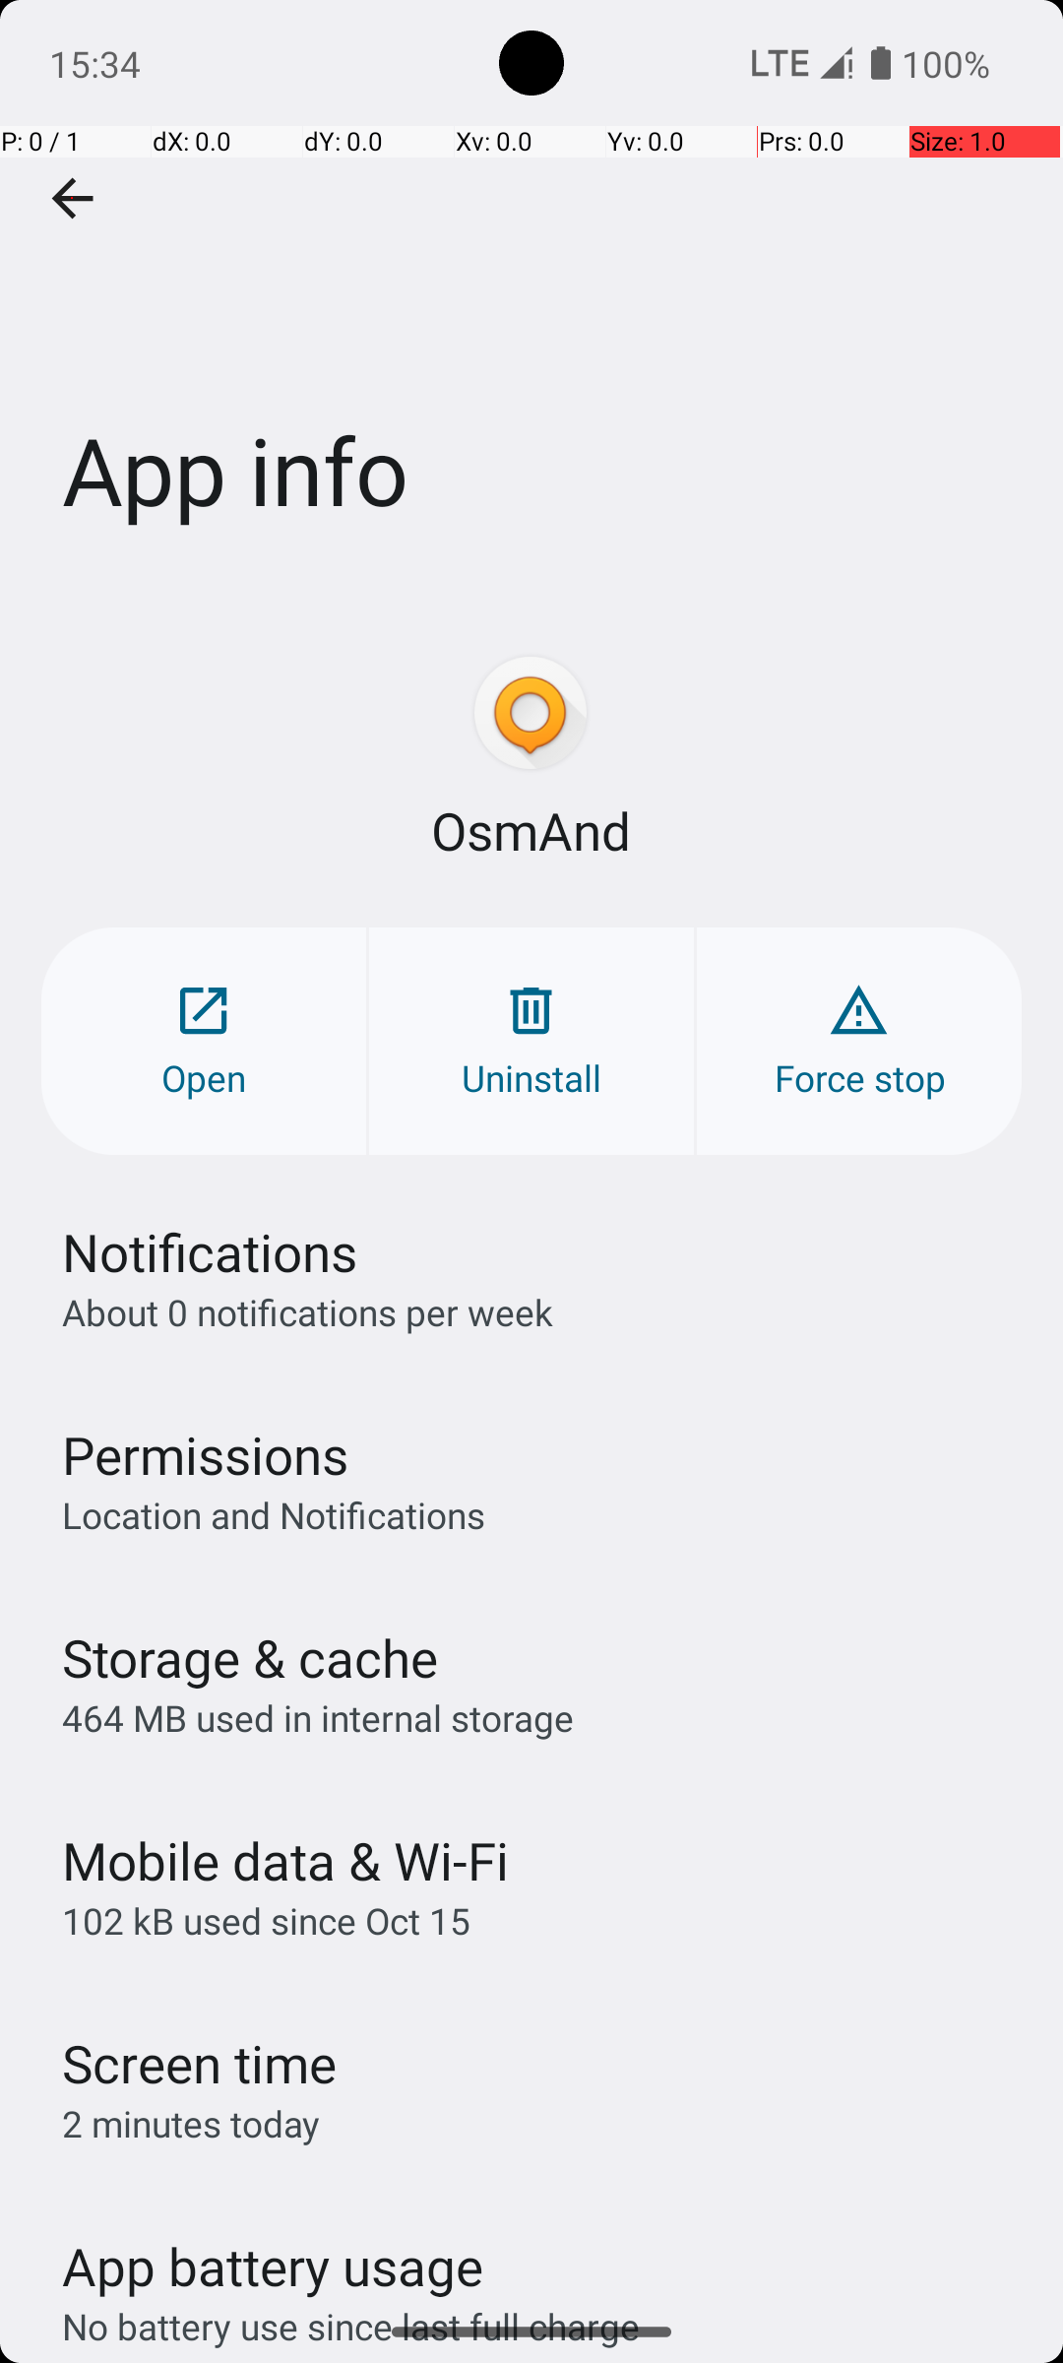 Image resolution: width=1063 pixels, height=2363 pixels. I want to click on Location and Notifications, so click(274, 1514).